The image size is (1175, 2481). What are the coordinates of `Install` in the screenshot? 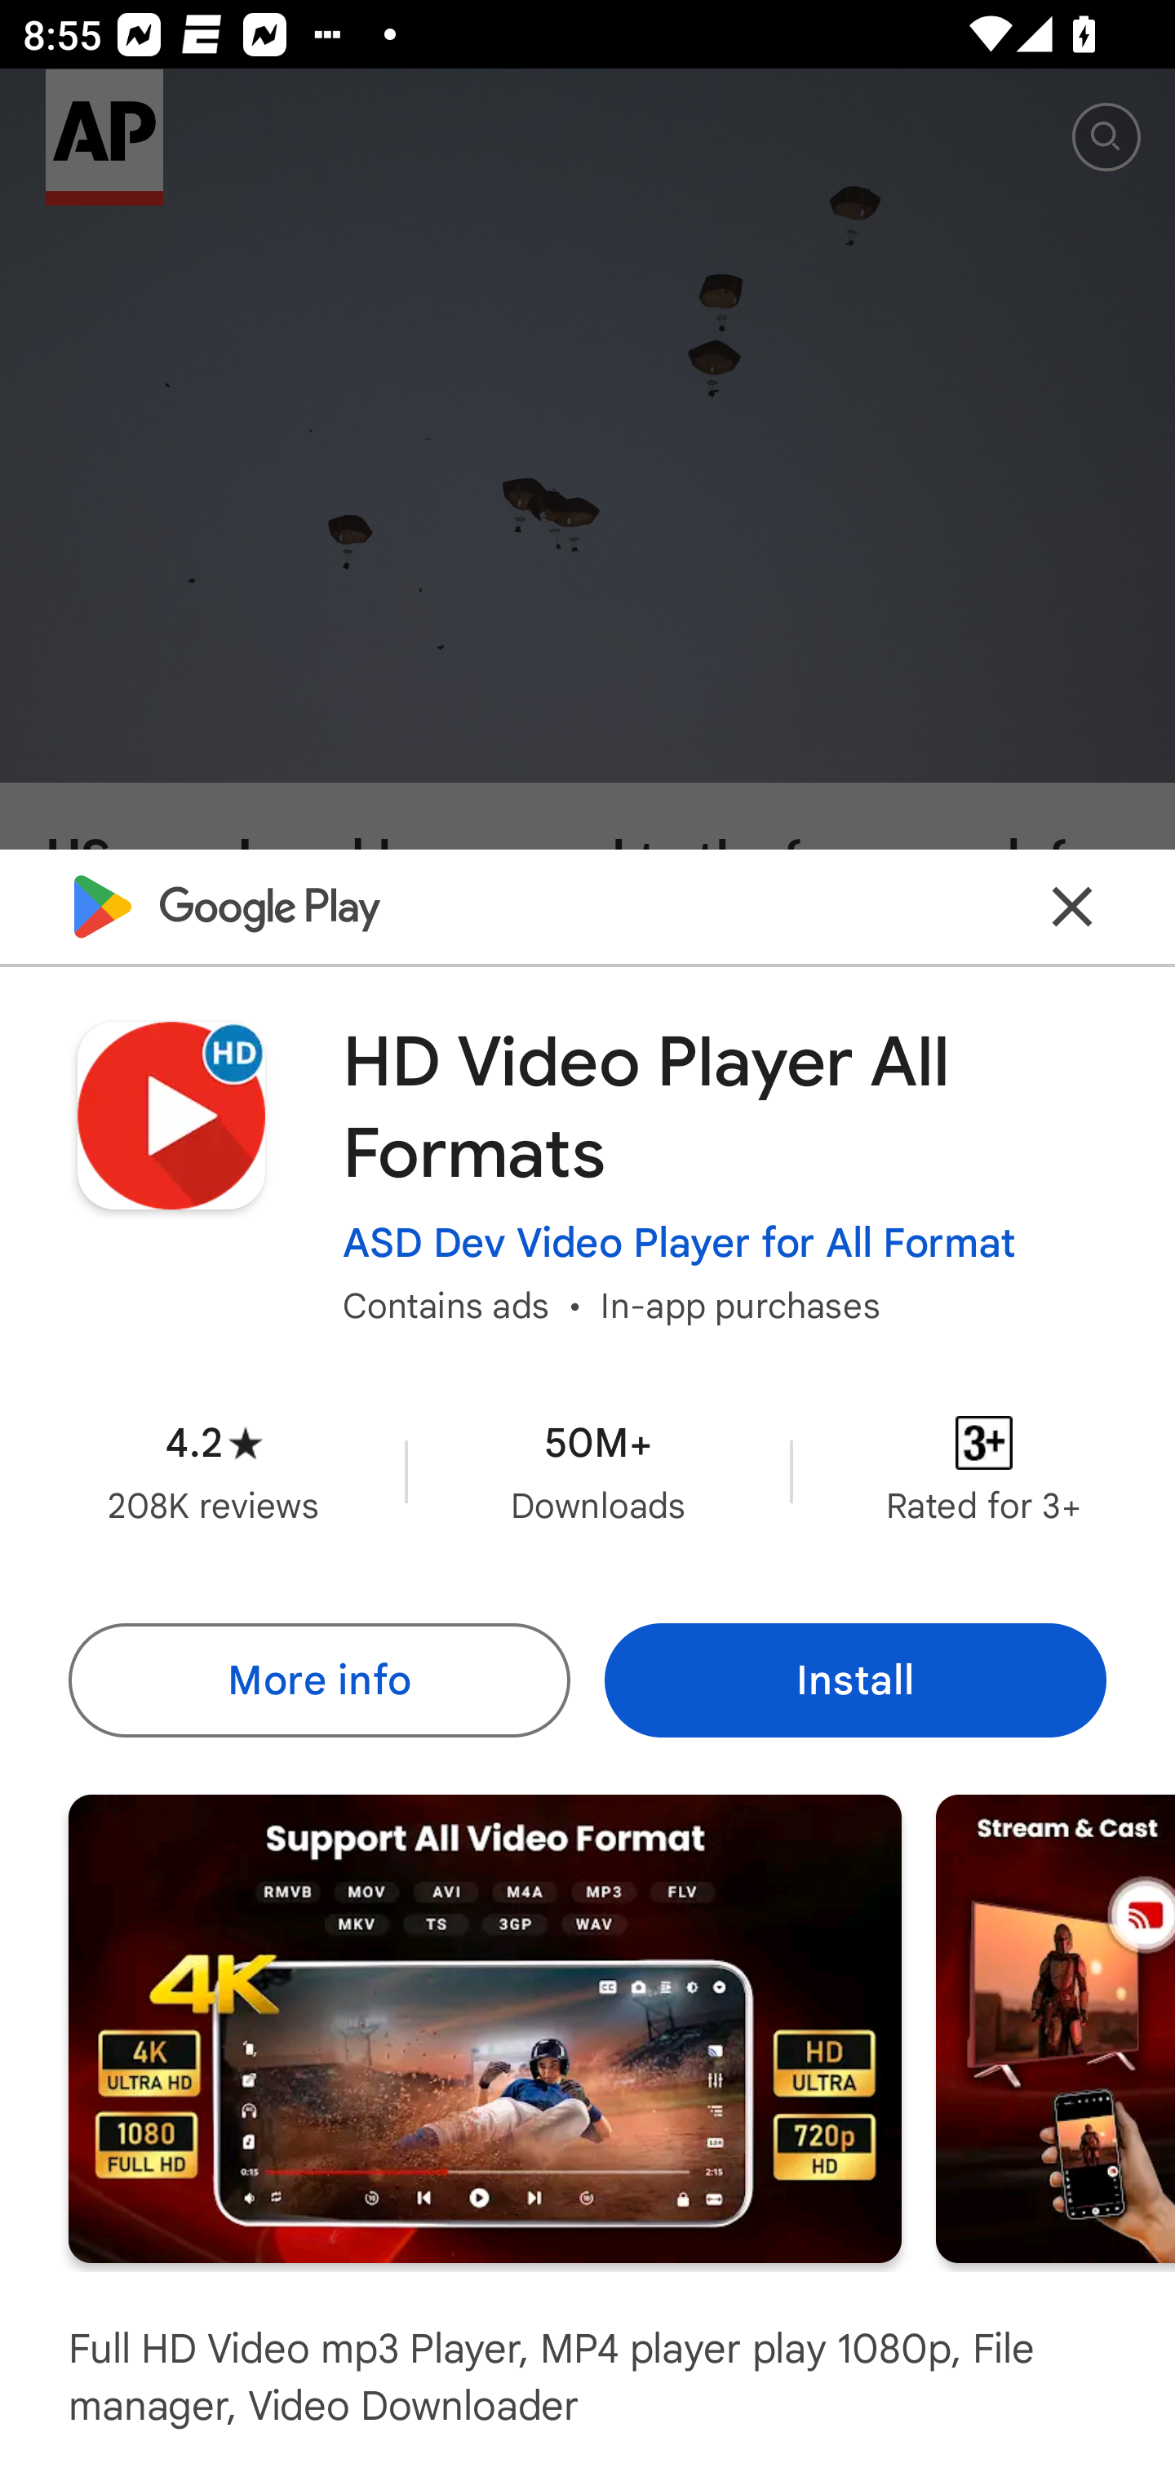 It's located at (855, 1680).